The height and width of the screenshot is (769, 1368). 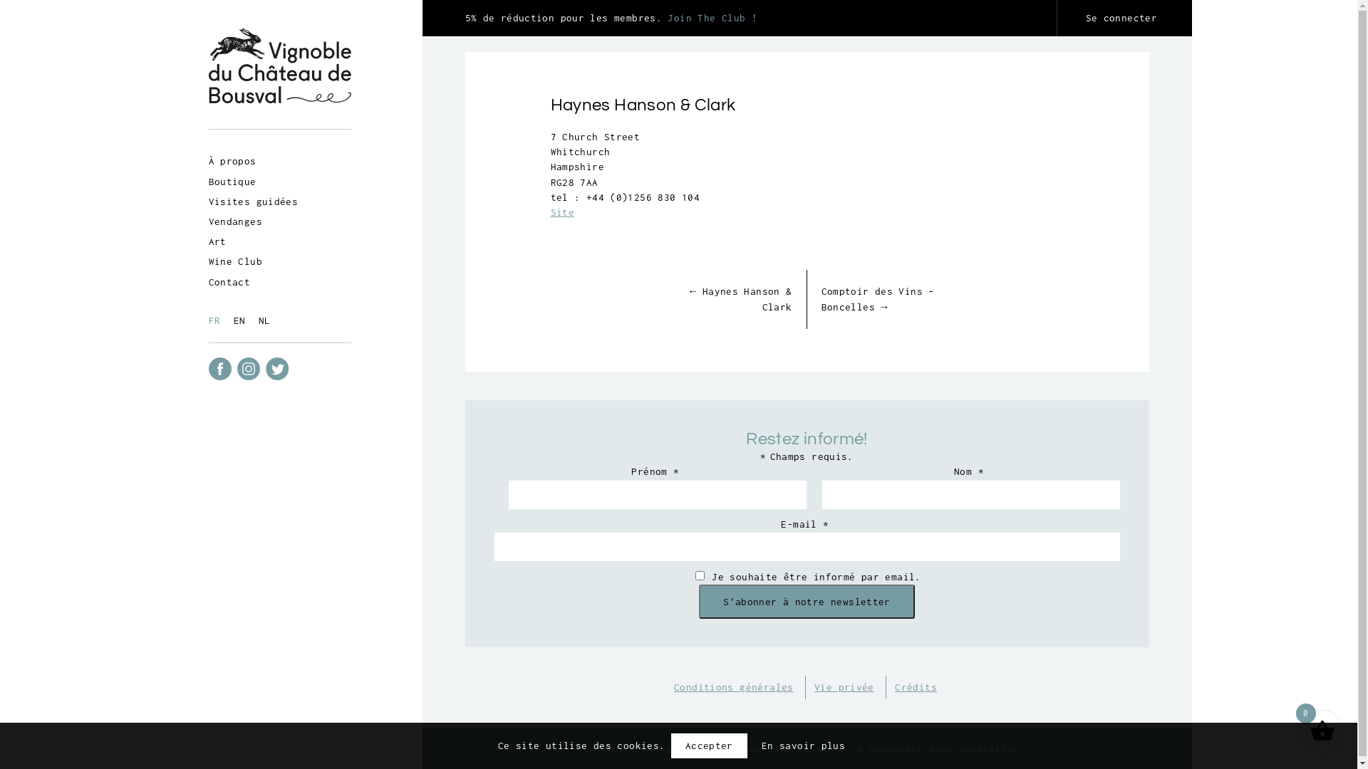 What do you see at coordinates (710, 746) in the screenshot?
I see `Accepter` at bounding box center [710, 746].